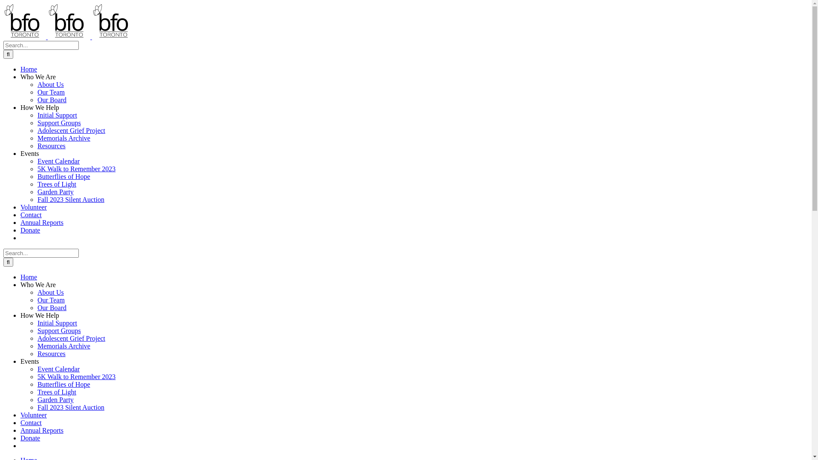  I want to click on Our Team, so click(51, 300).